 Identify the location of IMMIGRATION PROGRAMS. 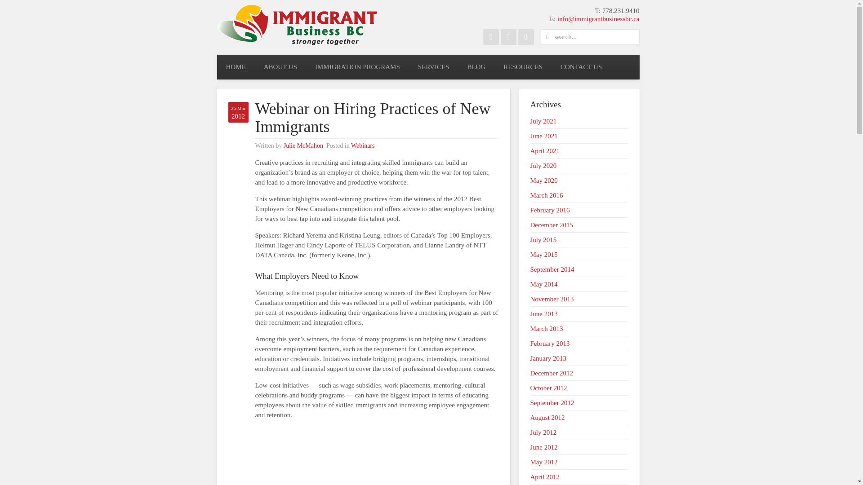
(358, 67).